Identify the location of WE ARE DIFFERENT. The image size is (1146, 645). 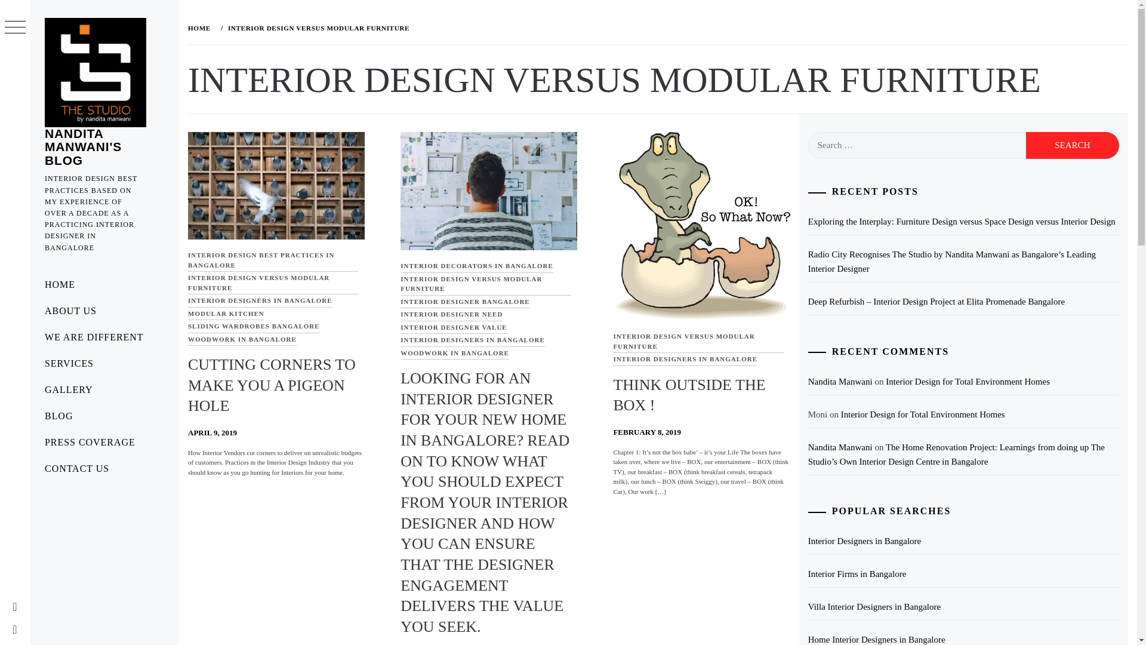
(104, 337).